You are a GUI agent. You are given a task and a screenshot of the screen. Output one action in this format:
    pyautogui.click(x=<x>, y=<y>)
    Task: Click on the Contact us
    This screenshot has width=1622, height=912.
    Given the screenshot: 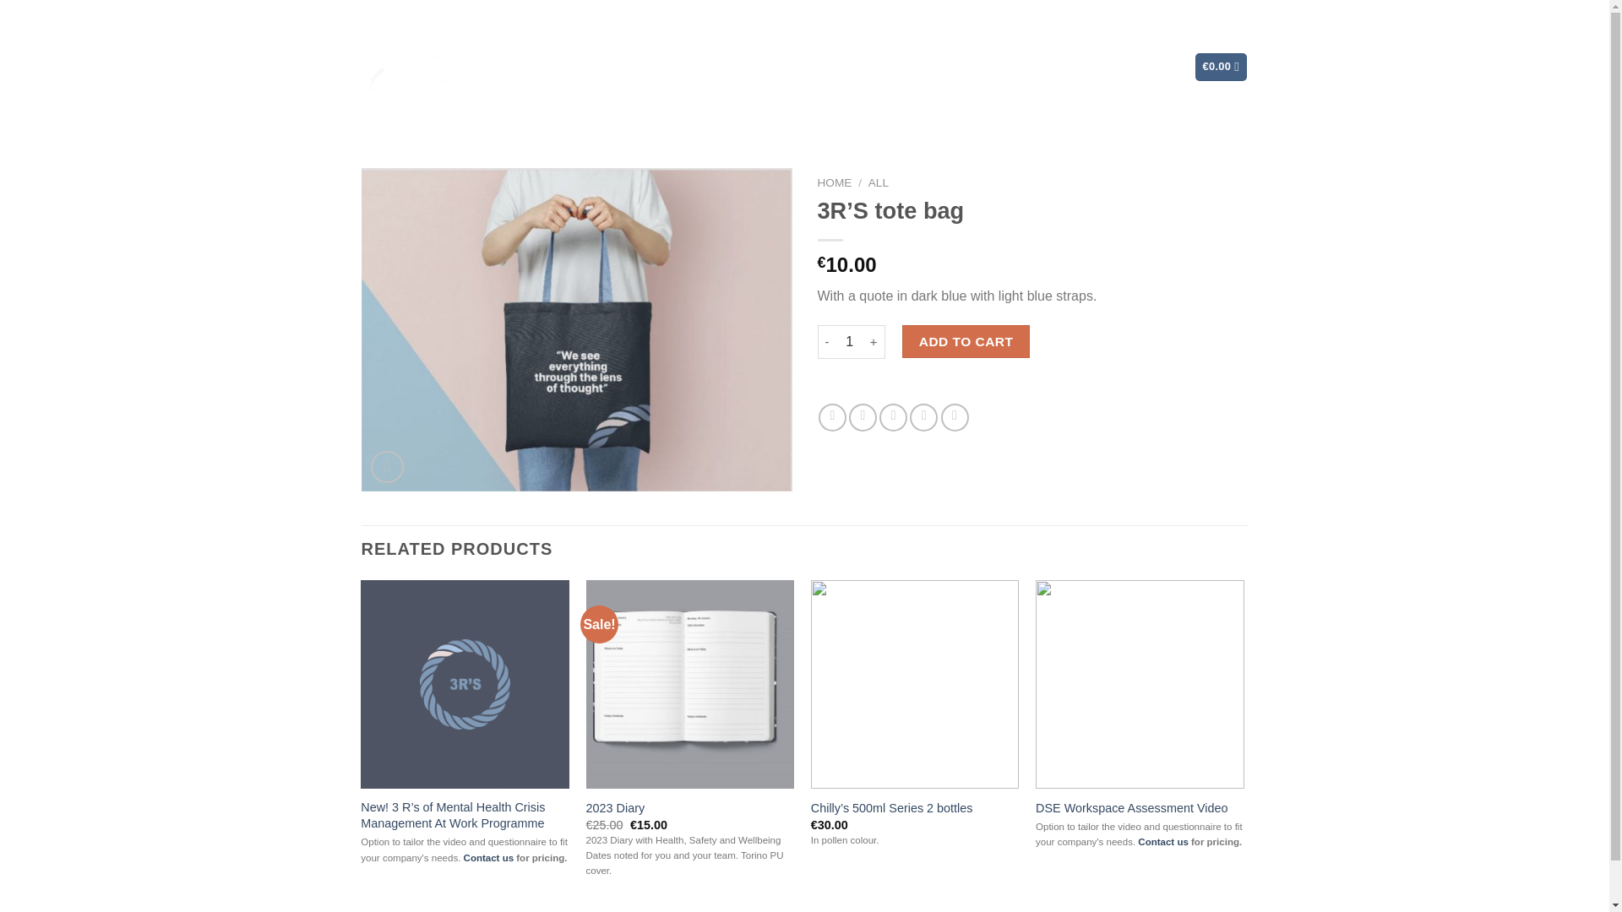 What is the action you would take?
    pyautogui.click(x=1163, y=843)
    